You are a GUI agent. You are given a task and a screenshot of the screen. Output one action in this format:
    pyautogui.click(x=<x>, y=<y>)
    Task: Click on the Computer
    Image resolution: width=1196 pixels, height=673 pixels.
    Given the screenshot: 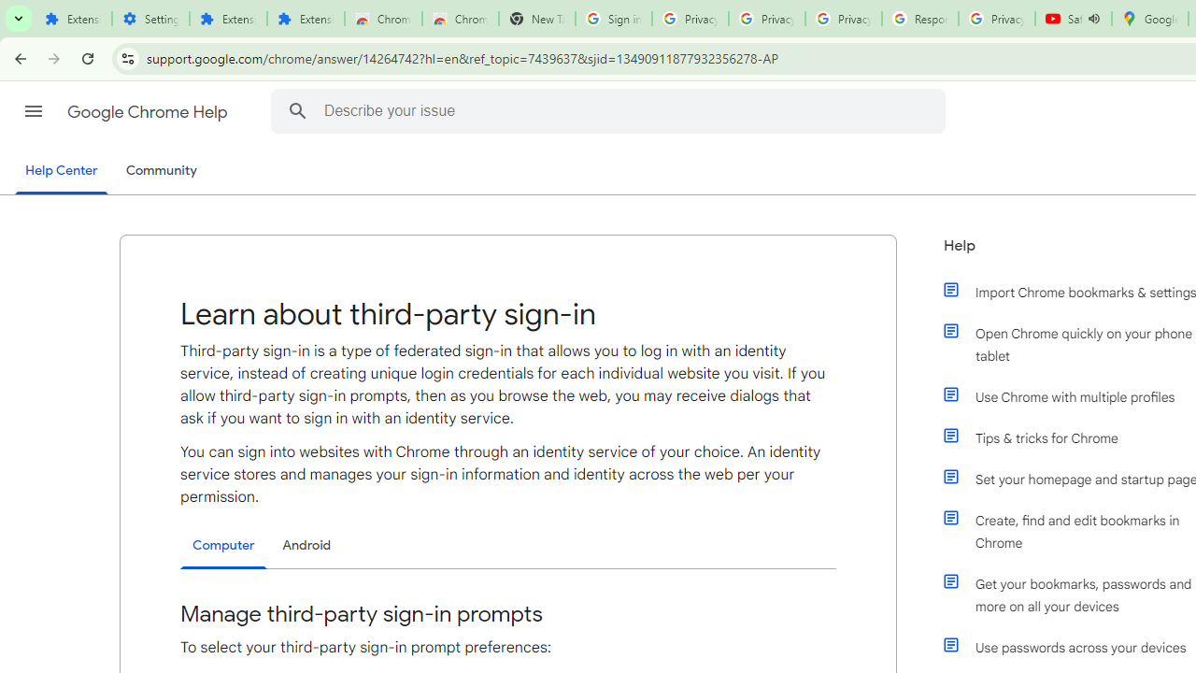 What is the action you would take?
    pyautogui.click(x=223, y=546)
    